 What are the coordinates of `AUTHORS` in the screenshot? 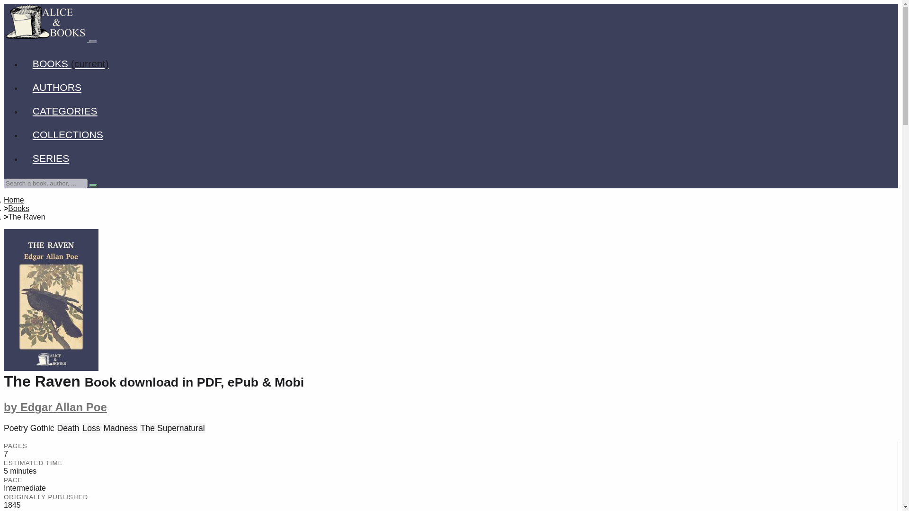 It's located at (57, 87).